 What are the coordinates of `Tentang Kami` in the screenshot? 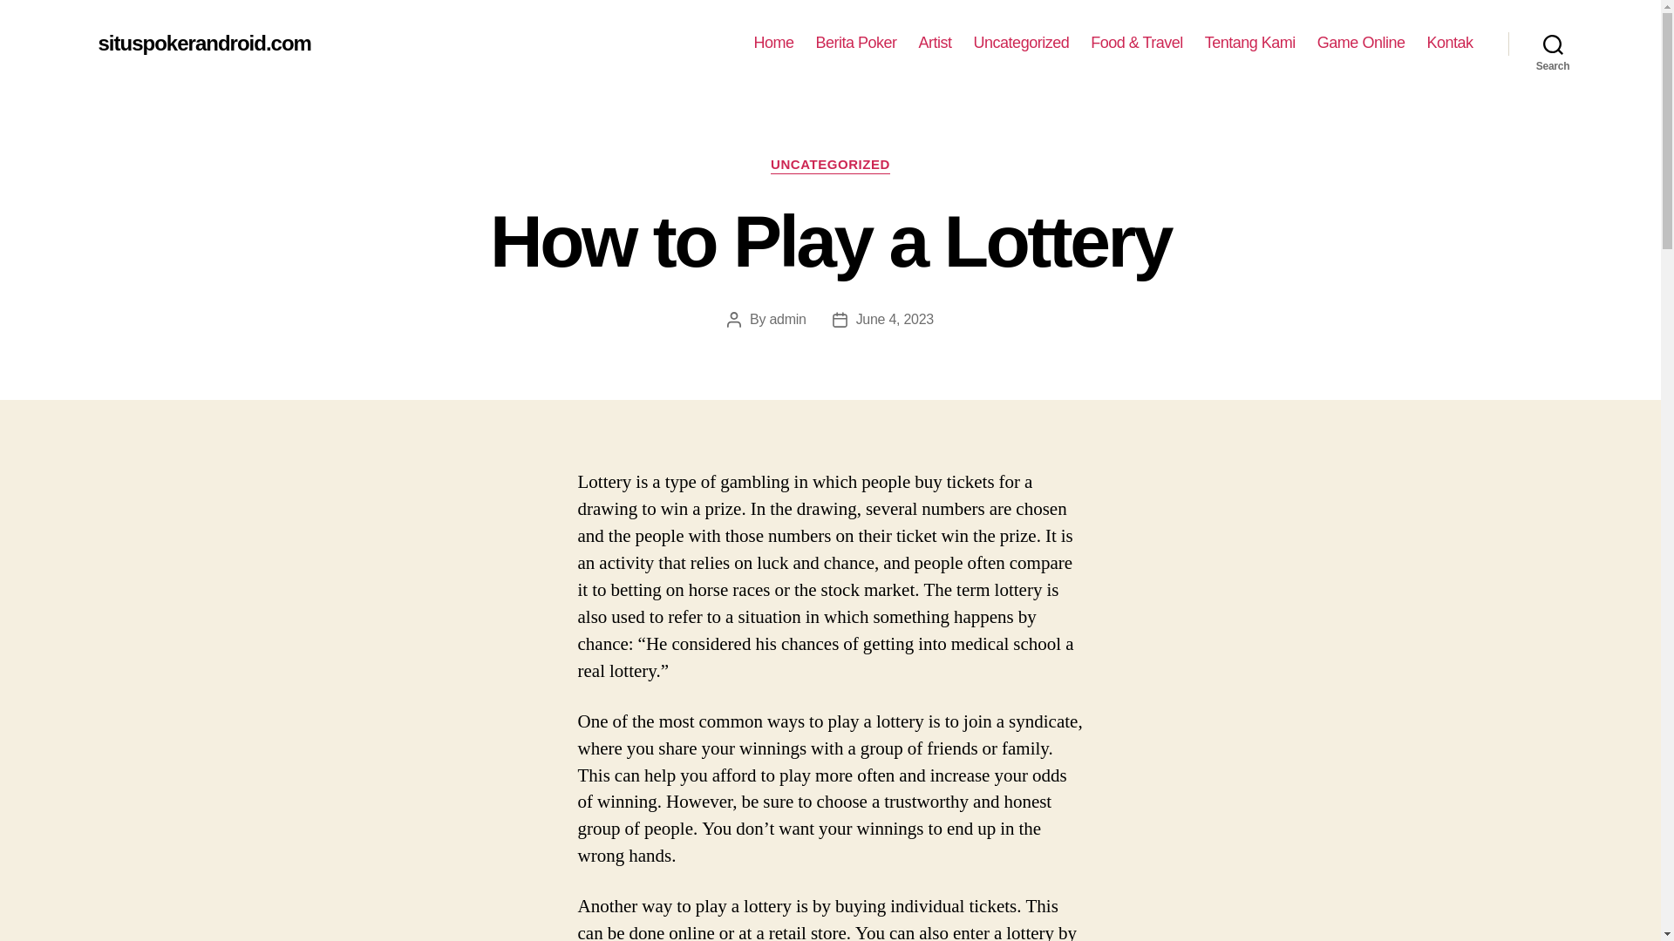 It's located at (1250, 43).